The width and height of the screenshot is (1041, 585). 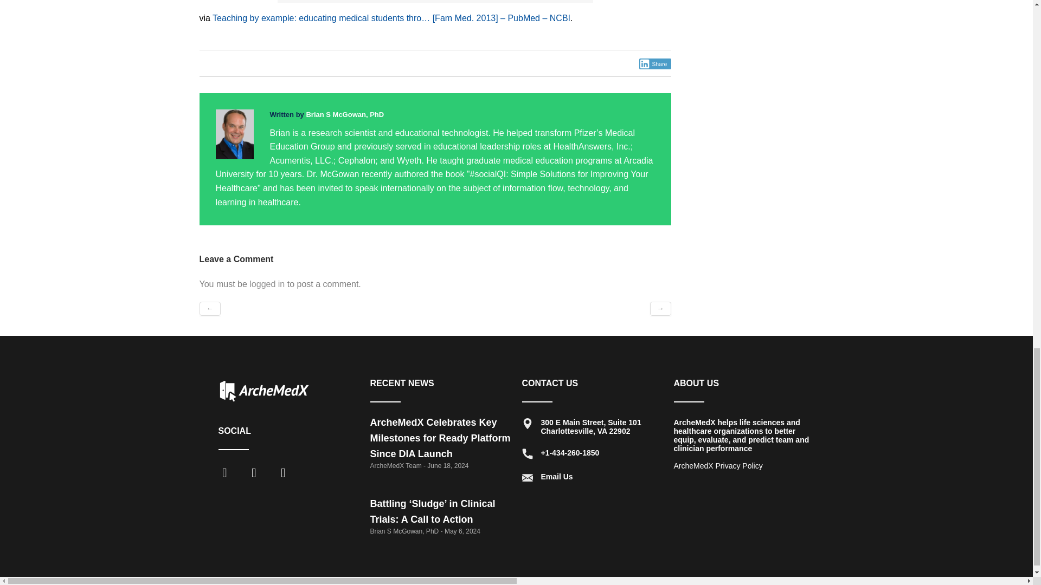 What do you see at coordinates (345, 115) in the screenshot?
I see `Posts by Brian S McGowan, PhD` at bounding box center [345, 115].